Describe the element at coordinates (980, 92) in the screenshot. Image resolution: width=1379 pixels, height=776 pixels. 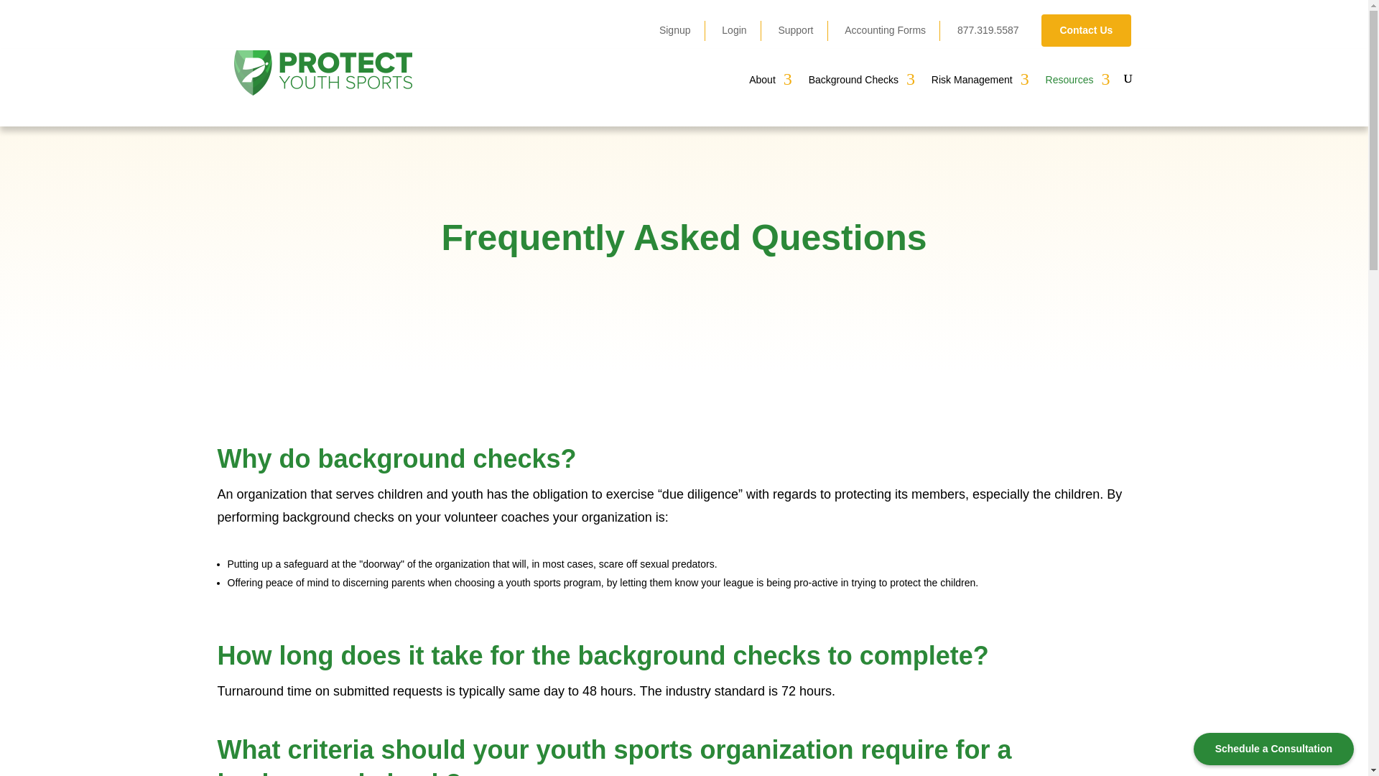
I see `Risk Management` at that location.